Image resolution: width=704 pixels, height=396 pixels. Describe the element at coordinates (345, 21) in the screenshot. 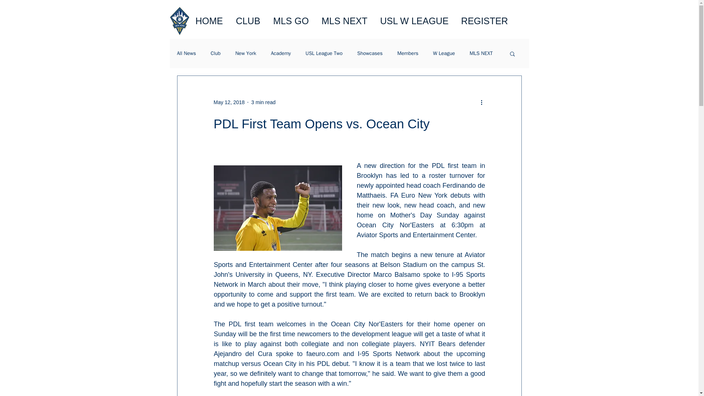

I see `MLS NEXT` at that location.